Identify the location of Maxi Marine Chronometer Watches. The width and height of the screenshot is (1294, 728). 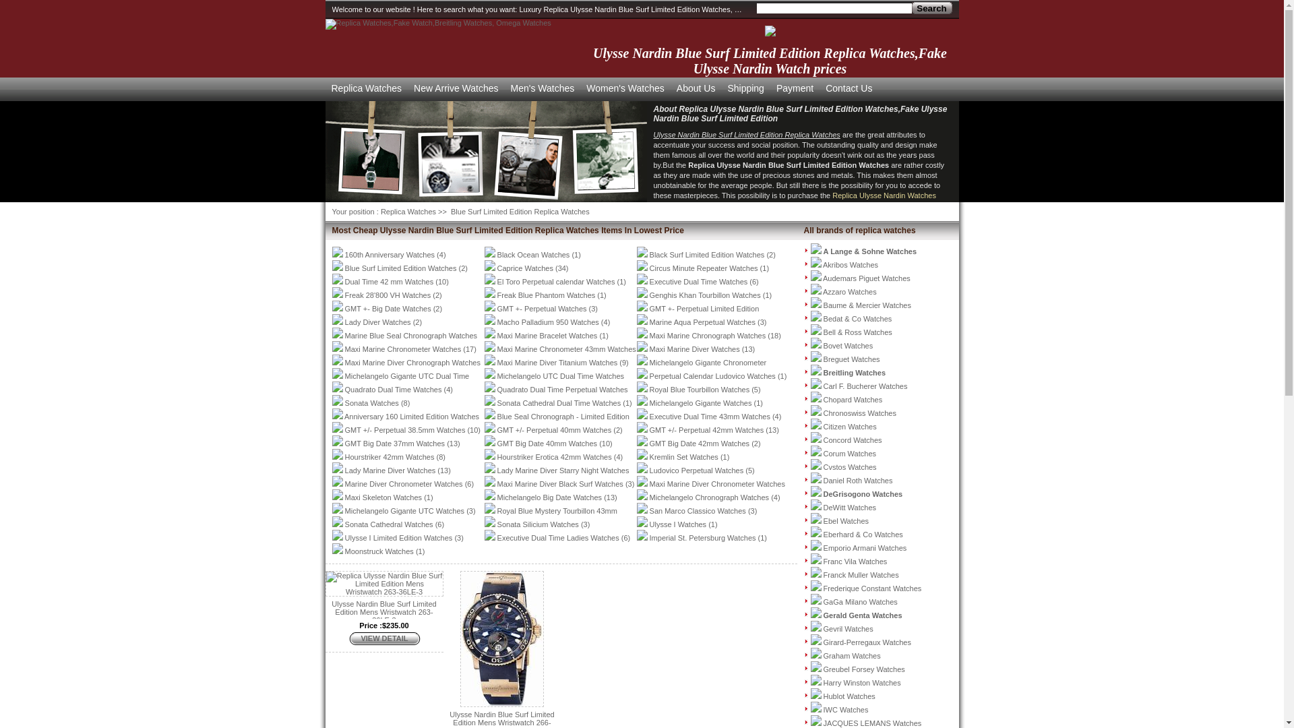
(403, 349).